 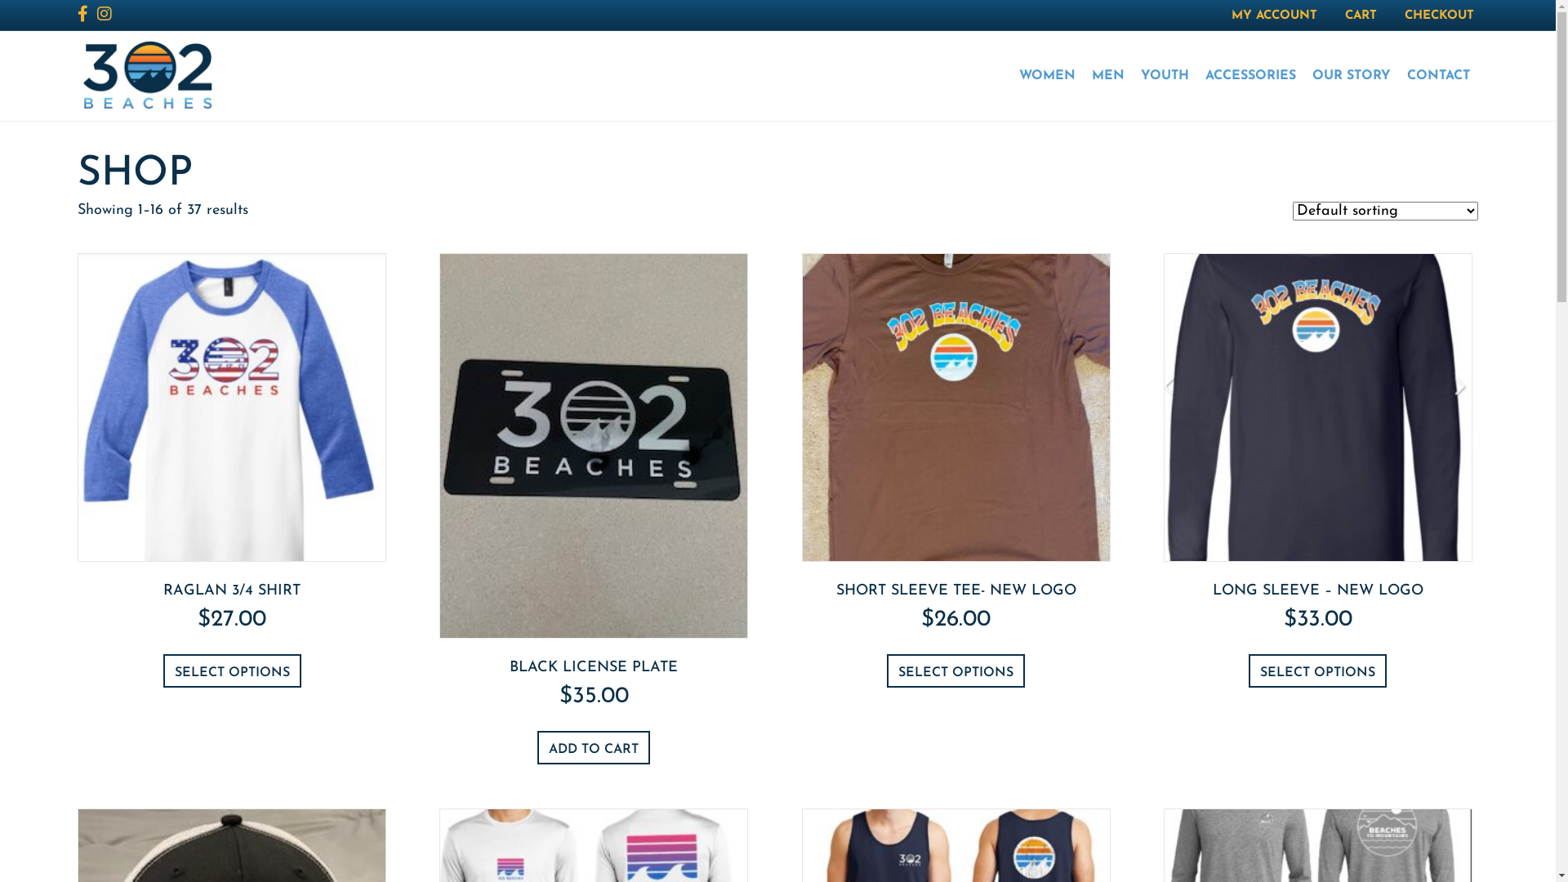 I want to click on ACCESSORIES, so click(x=1251, y=76).